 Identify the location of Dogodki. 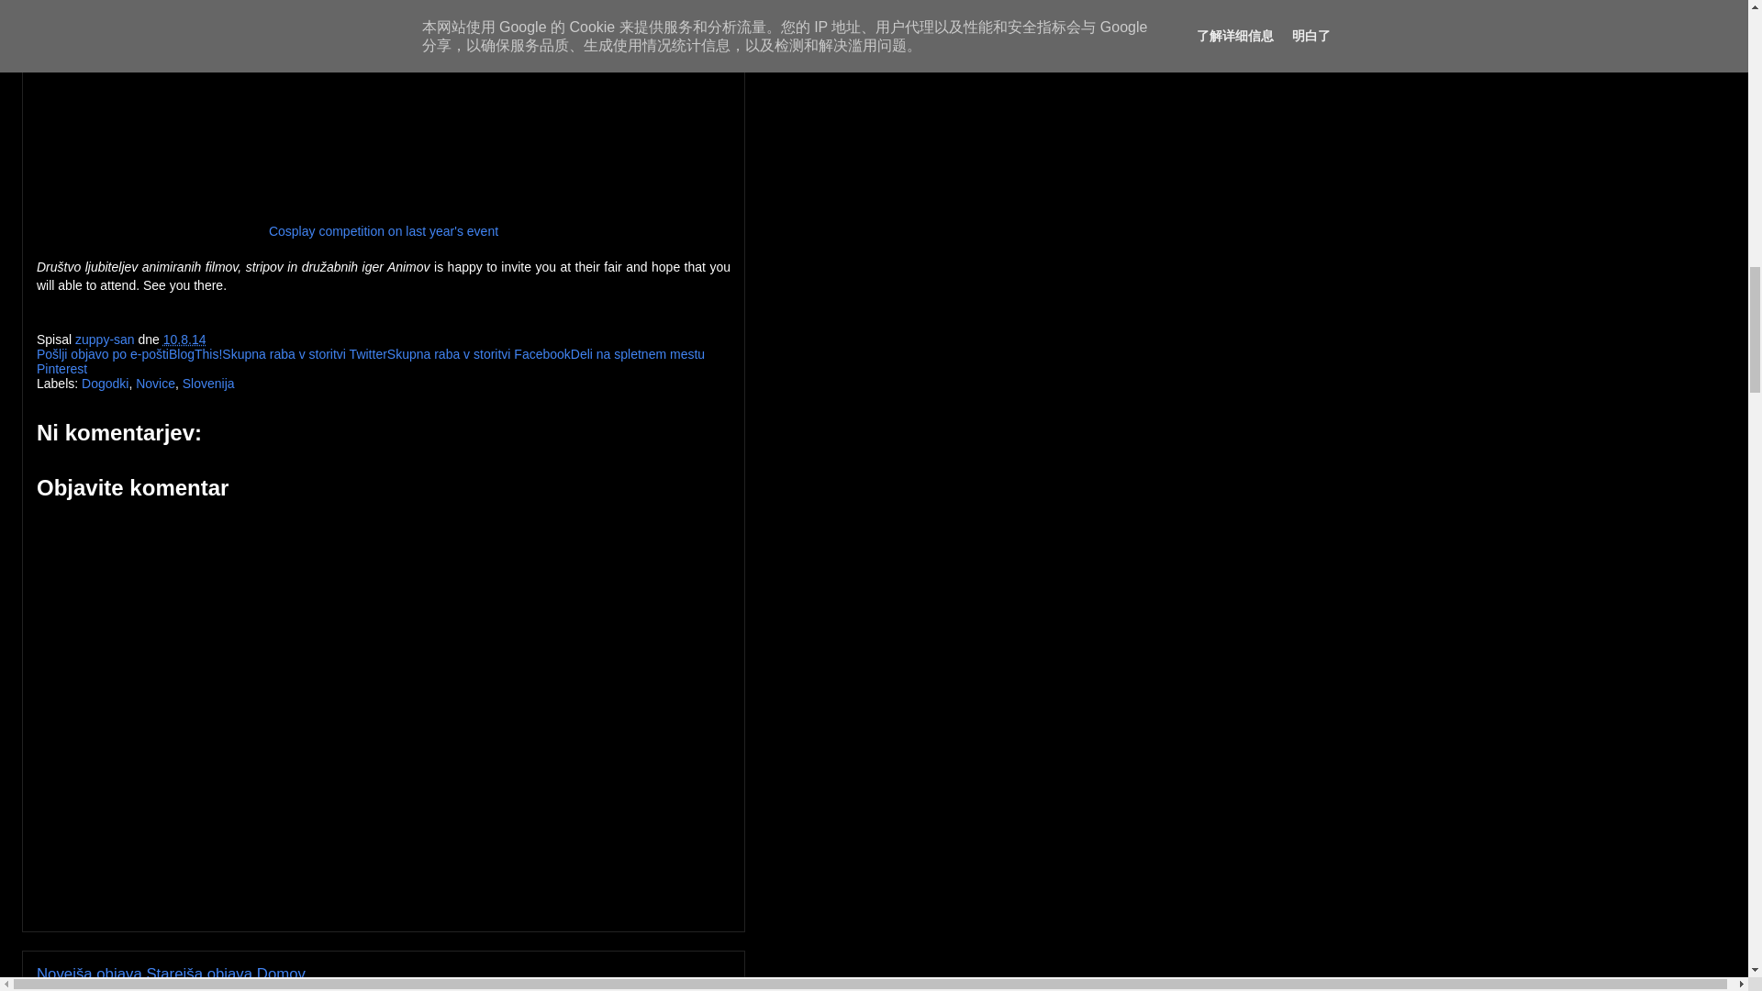
(105, 384).